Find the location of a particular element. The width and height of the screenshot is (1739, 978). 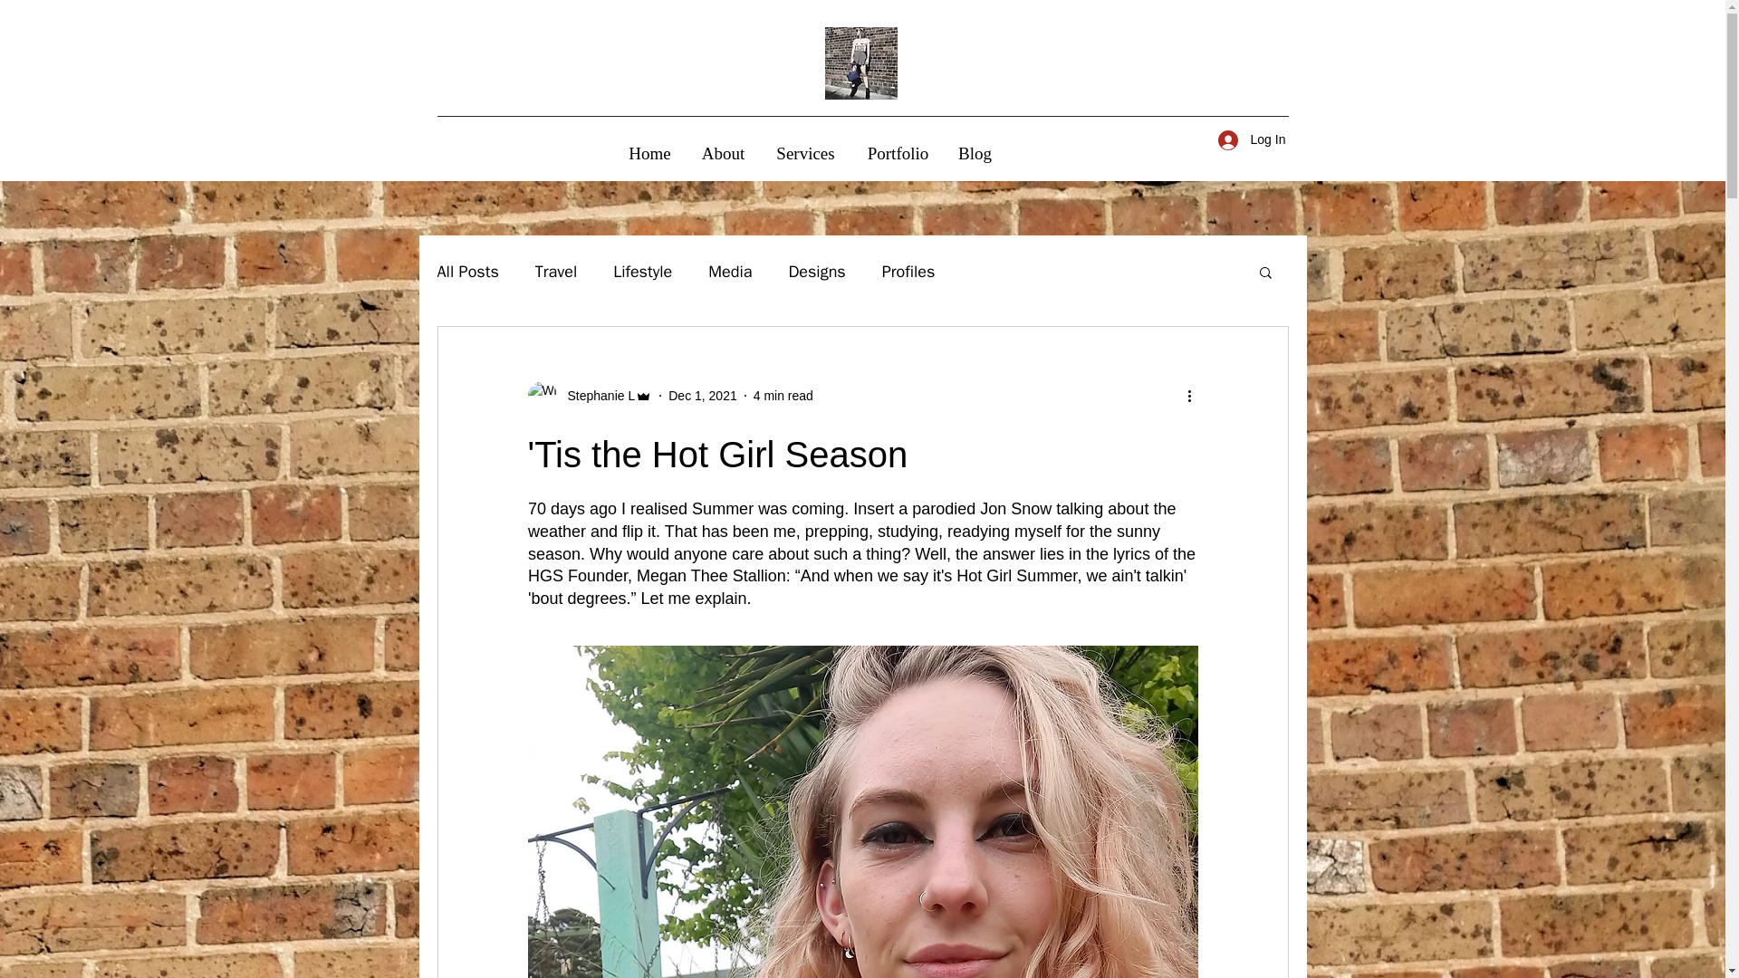

All Posts is located at coordinates (466, 272).